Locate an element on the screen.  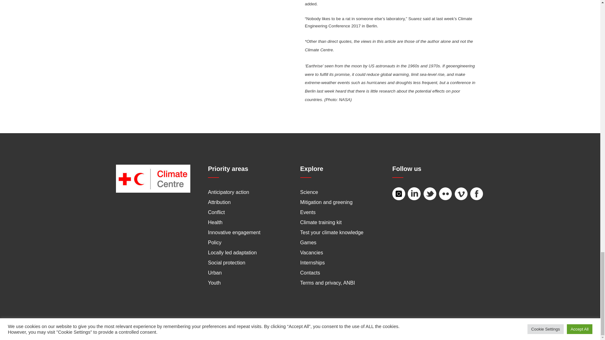
Social protection is located at coordinates (226, 263).